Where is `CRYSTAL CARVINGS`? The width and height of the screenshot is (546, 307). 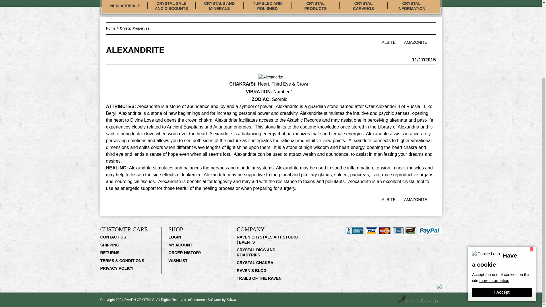 CRYSTAL CARVINGS is located at coordinates (363, 7).